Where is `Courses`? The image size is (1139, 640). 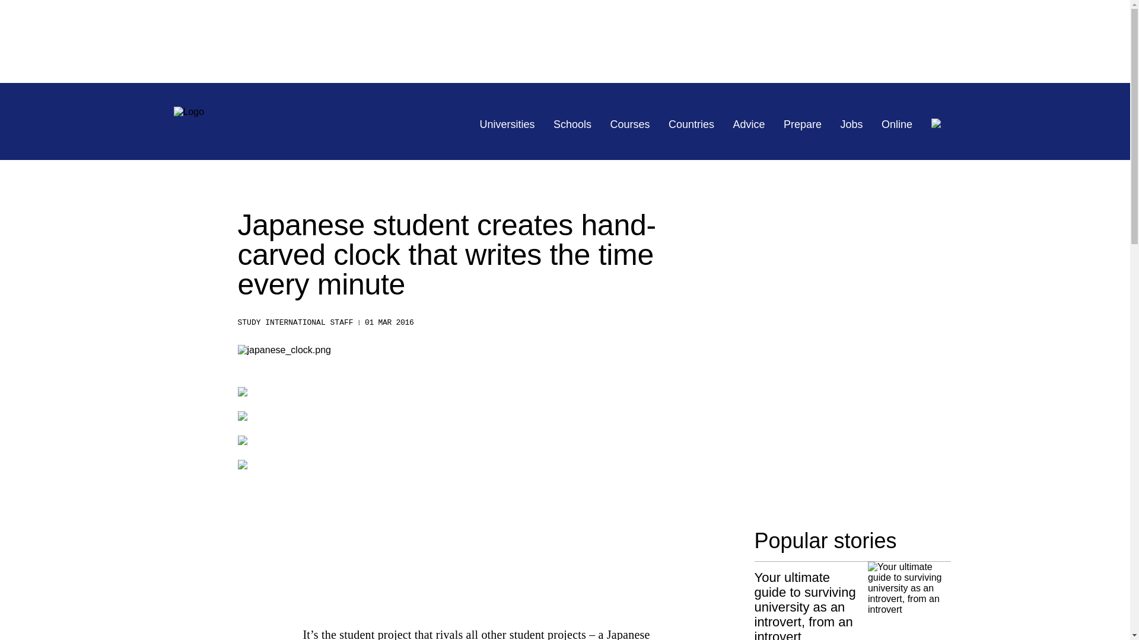
Courses is located at coordinates (630, 124).